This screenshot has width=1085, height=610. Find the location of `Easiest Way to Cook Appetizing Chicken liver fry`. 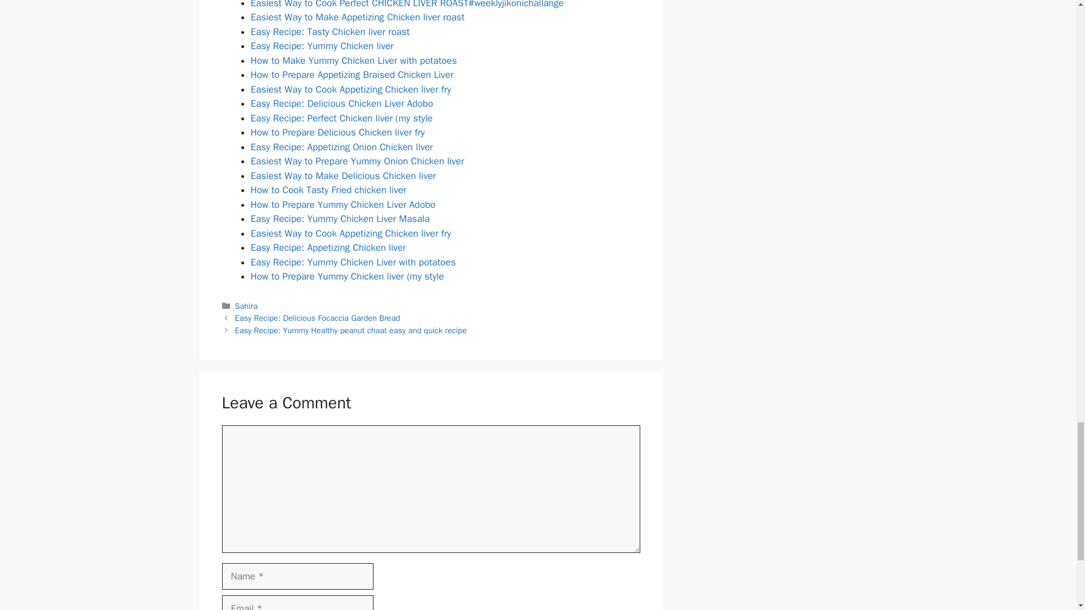

Easiest Way to Cook Appetizing Chicken liver fry is located at coordinates (350, 233).